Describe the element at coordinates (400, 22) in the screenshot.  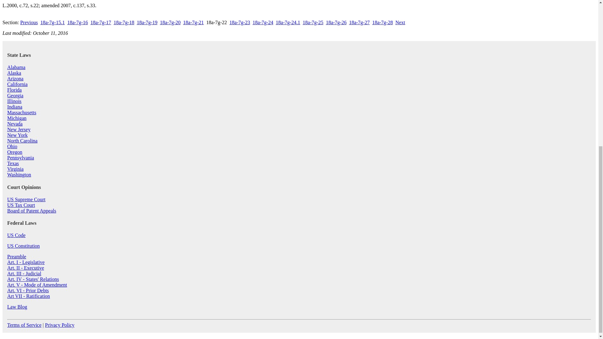
I see `Next` at that location.